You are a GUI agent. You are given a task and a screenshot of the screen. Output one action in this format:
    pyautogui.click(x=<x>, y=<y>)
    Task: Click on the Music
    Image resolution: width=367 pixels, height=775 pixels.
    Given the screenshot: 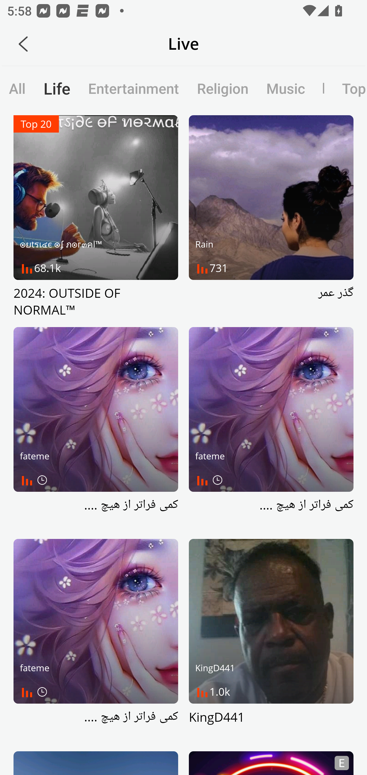 What is the action you would take?
    pyautogui.click(x=285, y=88)
    